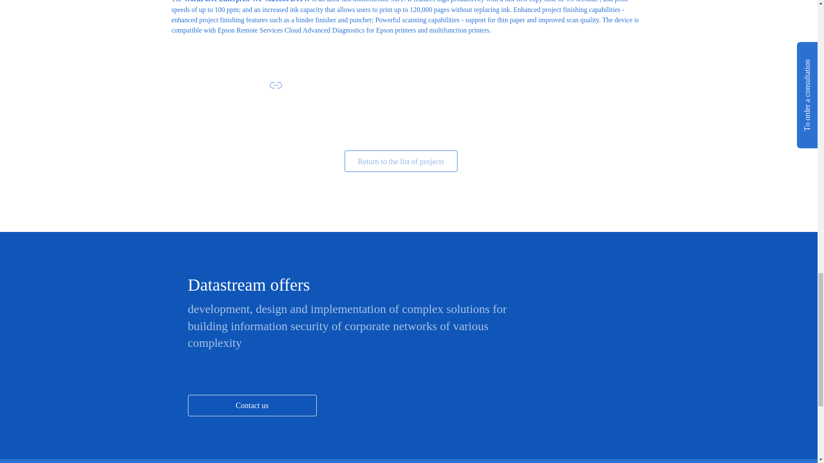  What do you see at coordinates (401, 161) in the screenshot?
I see `Return to the list of projects` at bounding box center [401, 161].